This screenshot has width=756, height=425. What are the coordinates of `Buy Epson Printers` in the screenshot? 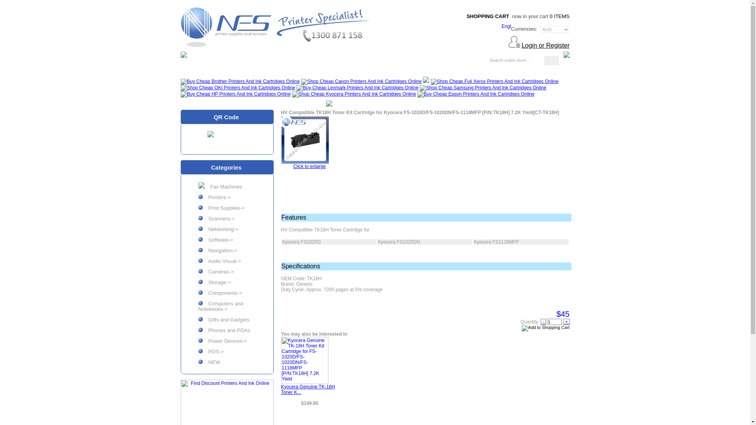 It's located at (476, 94).